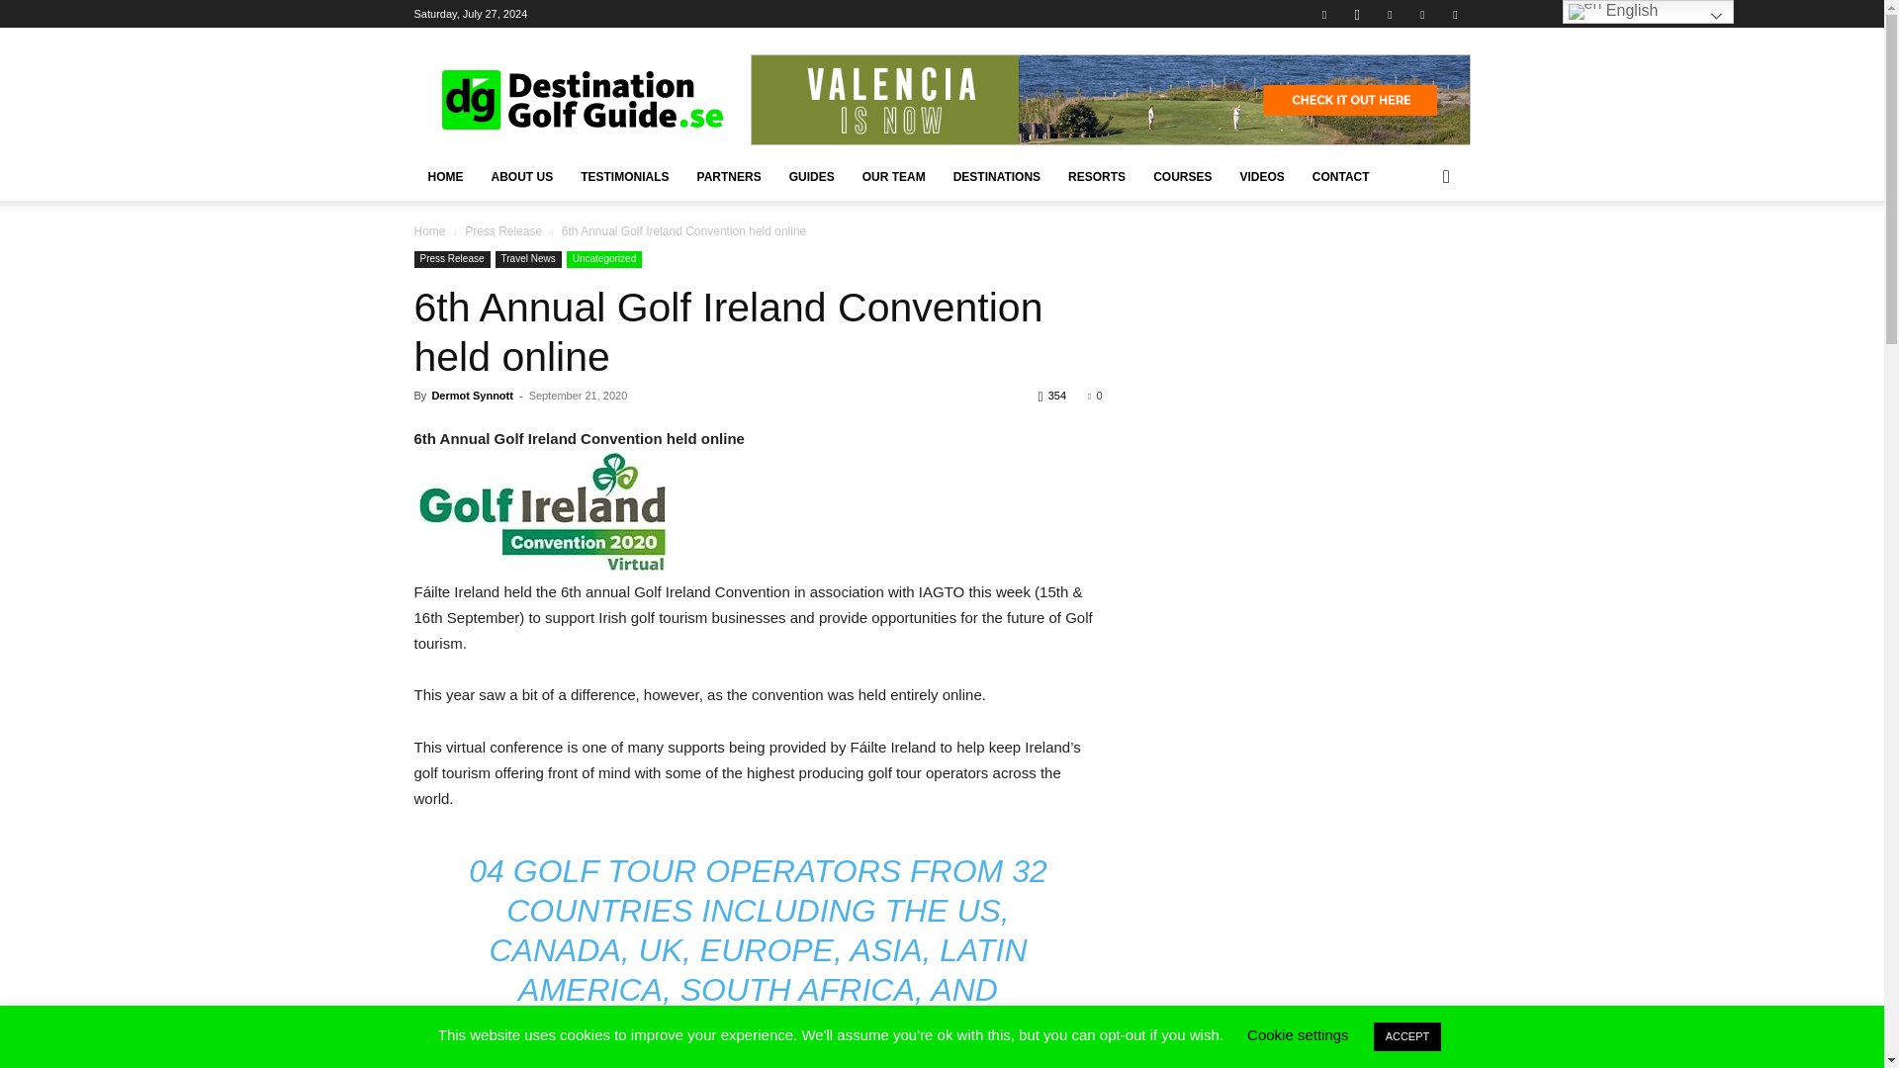 This screenshot has height=1068, width=1899. I want to click on DESTINATIONS, so click(997, 177).